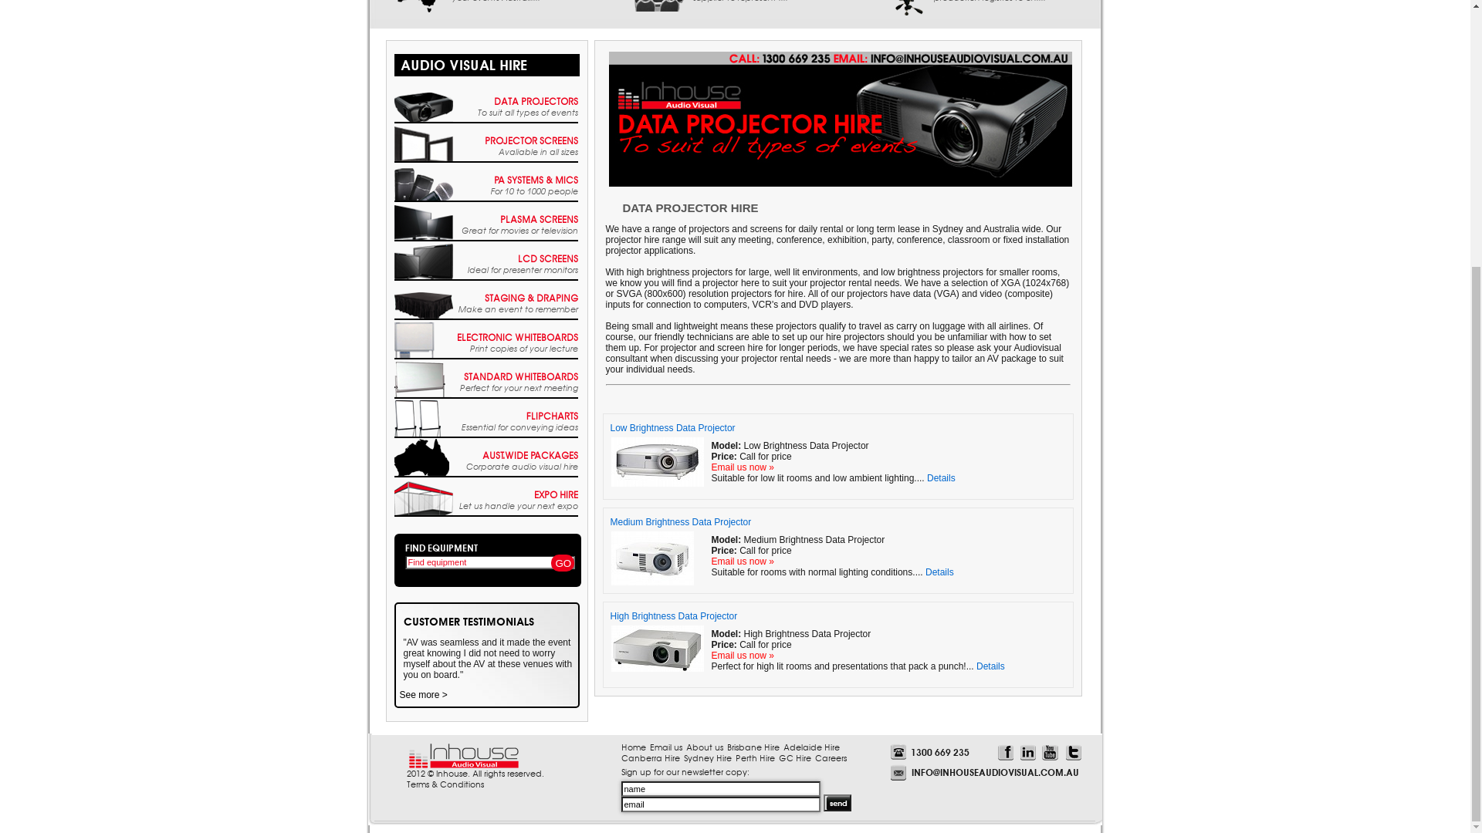 The height and width of the screenshot is (833, 1482). I want to click on SYDNEY, so click(668, 93).